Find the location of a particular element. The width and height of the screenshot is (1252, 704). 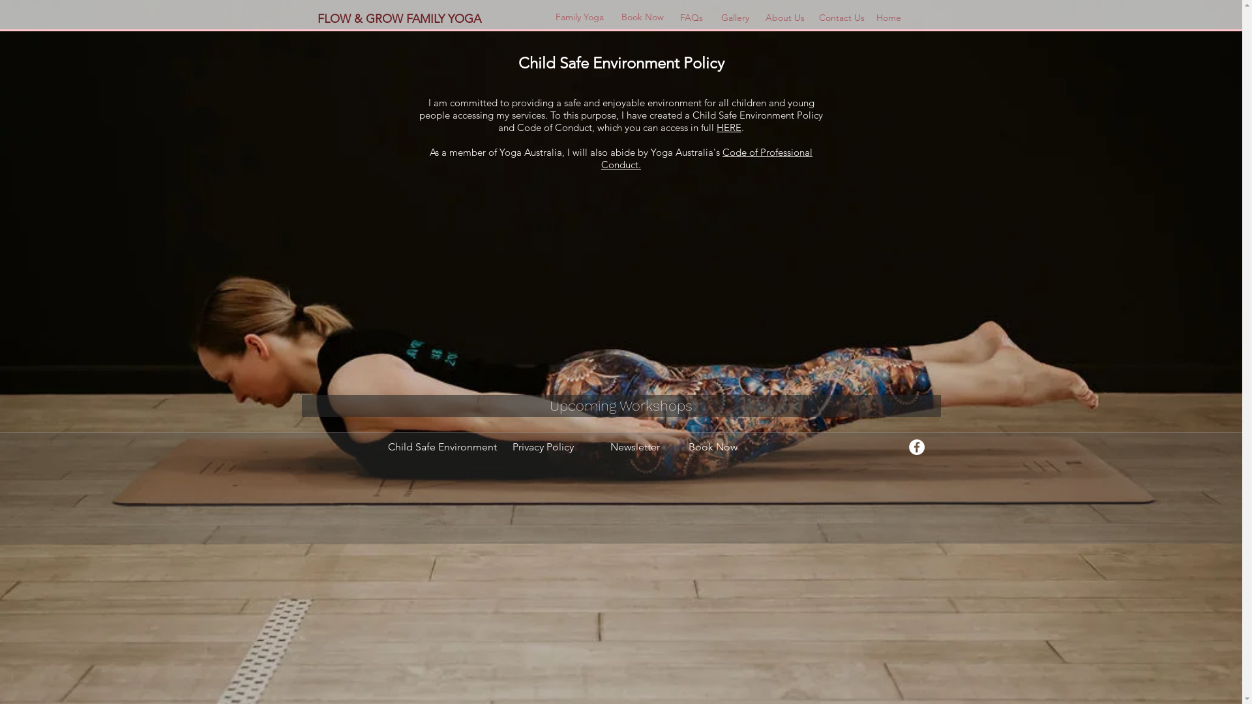

Newsletter is located at coordinates (634, 447).